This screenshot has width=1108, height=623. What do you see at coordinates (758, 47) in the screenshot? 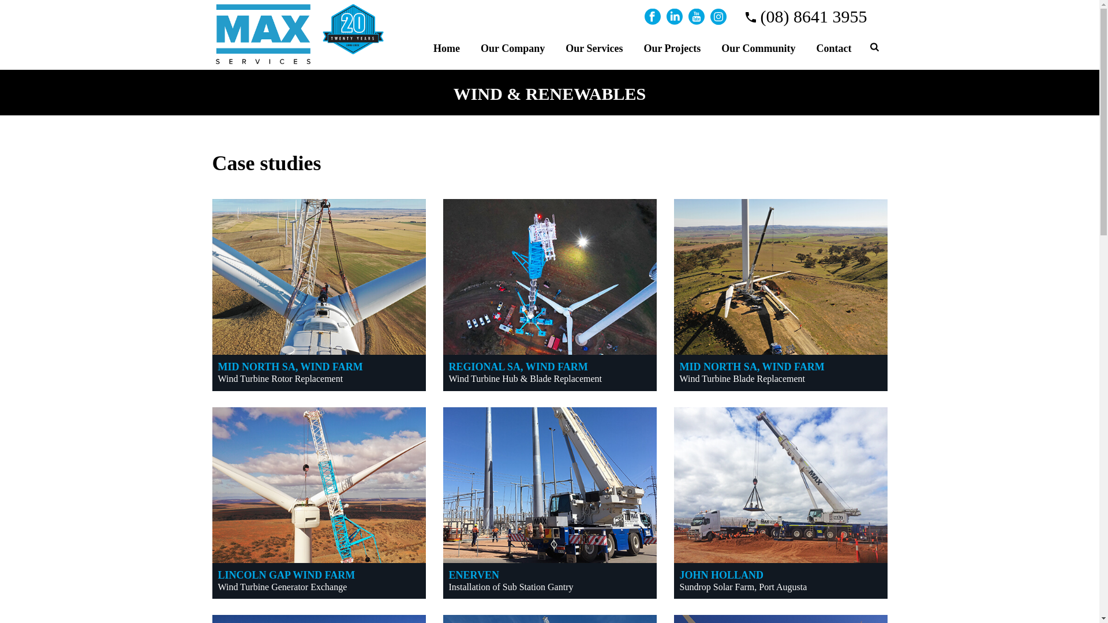
I see `Our Community` at bounding box center [758, 47].